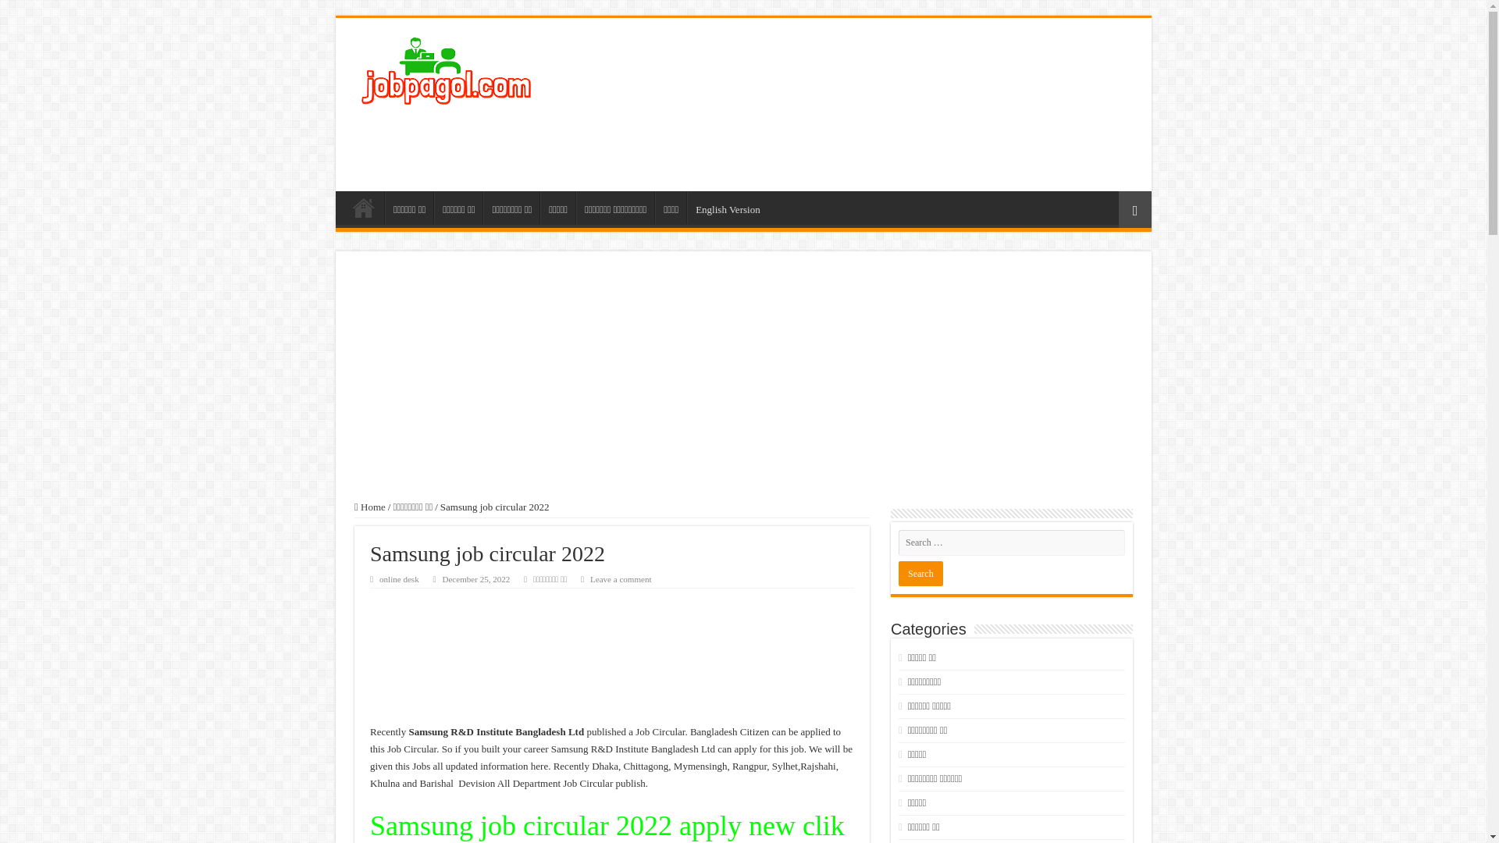  I want to click on Samsung job circular 2022 apply new clik here, so click(607, 826).